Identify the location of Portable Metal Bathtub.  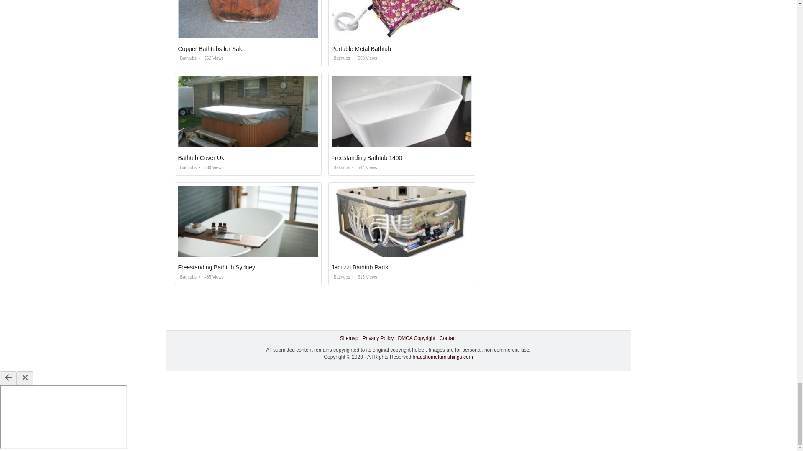
(361, 49).